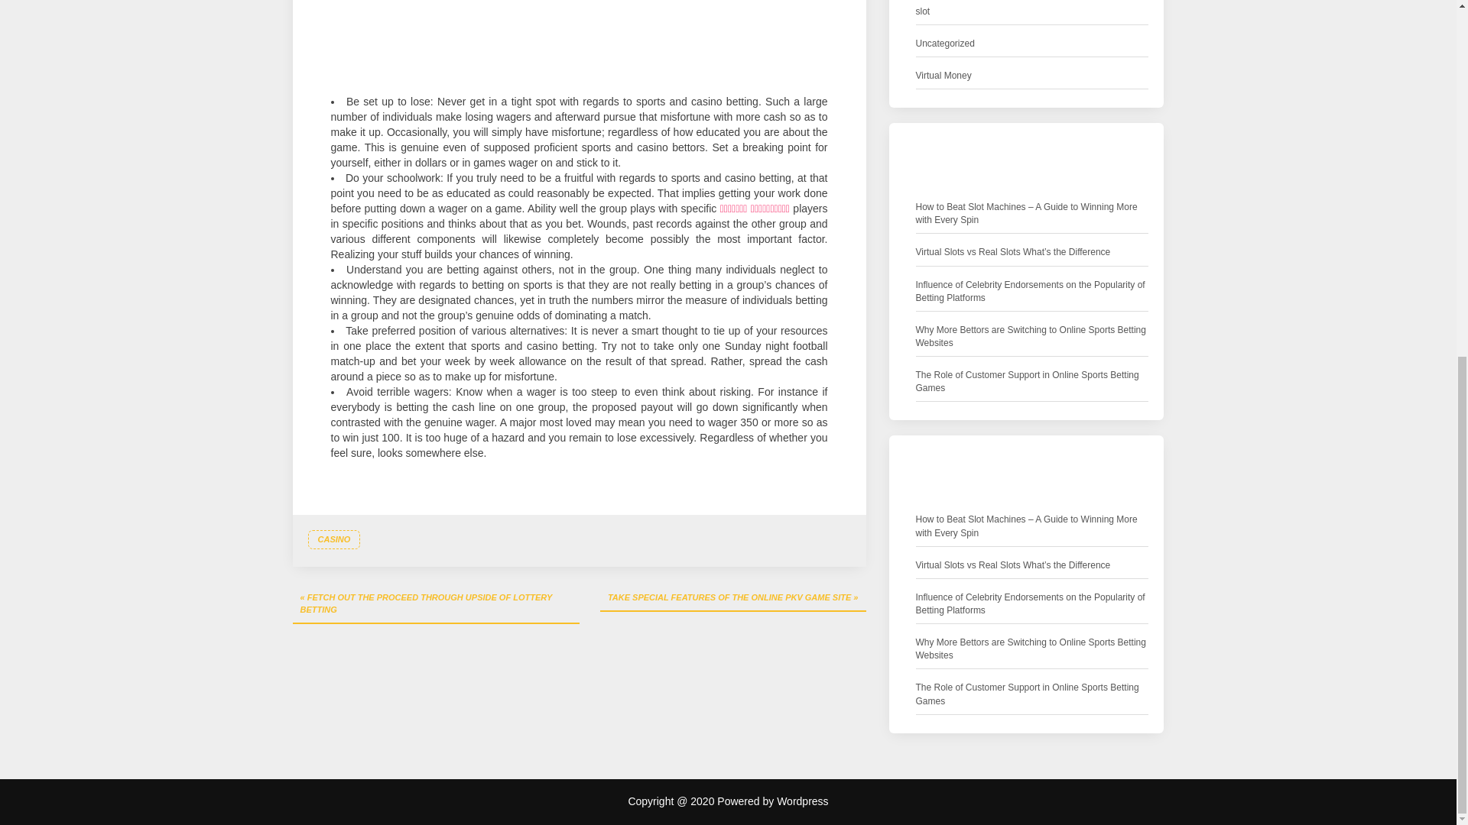  What do you see at coordinates (435, 604) in the screenshot?
I see `FETCH OUT THE PROCEED THROUGH UPSIDE OF LOTTERY BETTING` at bounding box center [435, 604].